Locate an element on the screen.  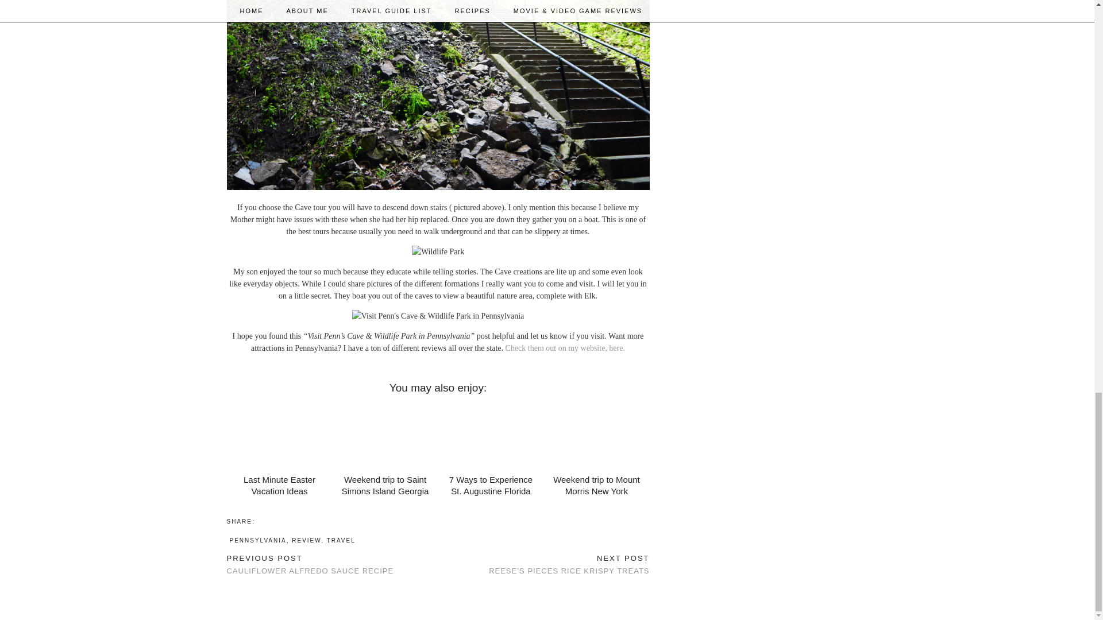
TRAVEL is located at coordinates (341, 541).